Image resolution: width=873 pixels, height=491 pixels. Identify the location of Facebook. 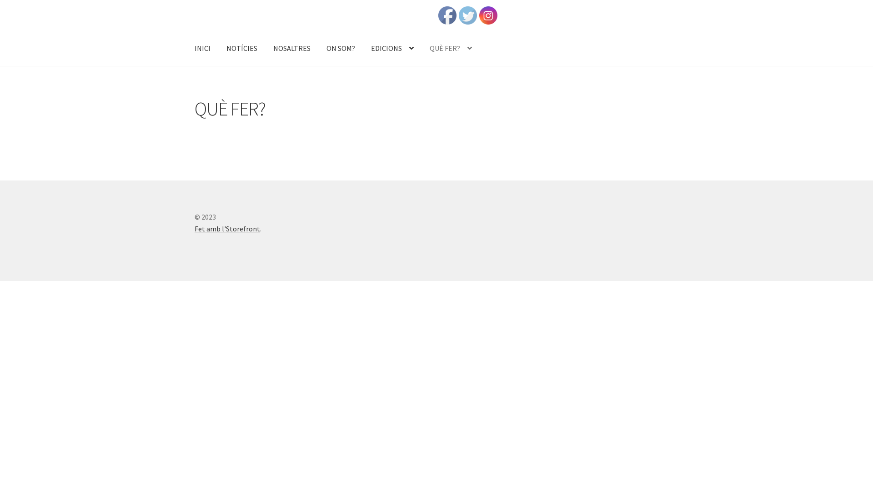
(447, 15).